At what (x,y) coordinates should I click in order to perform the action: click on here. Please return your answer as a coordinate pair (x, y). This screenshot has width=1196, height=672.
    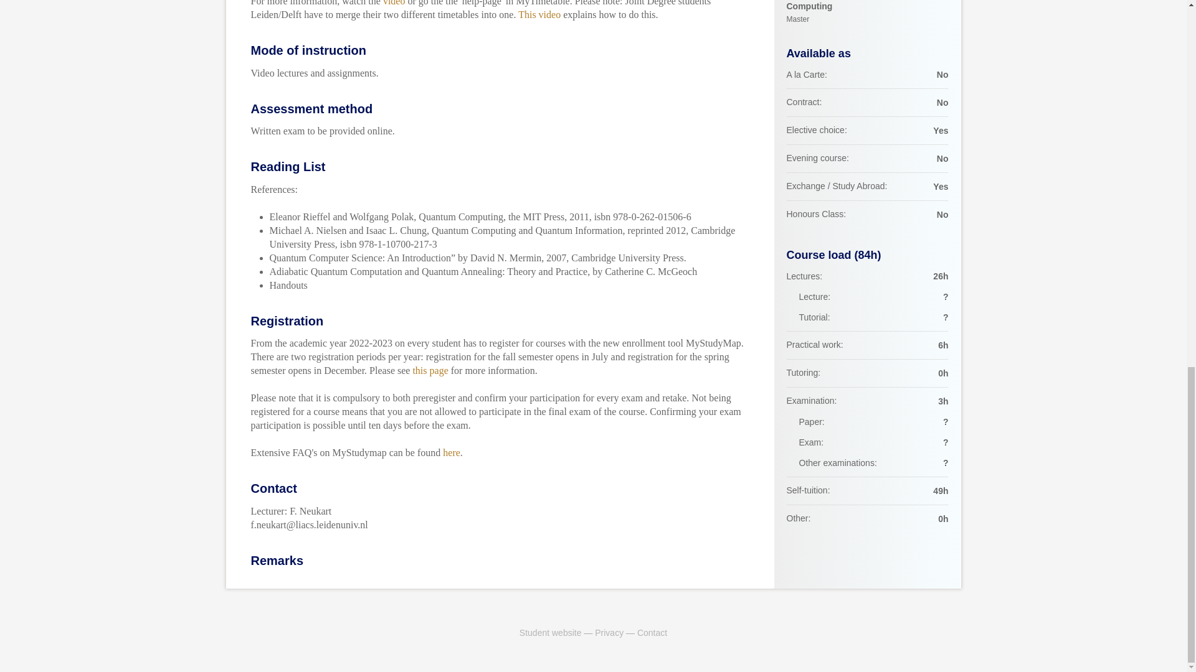
    Looking at the image, I should click on (867, 14).